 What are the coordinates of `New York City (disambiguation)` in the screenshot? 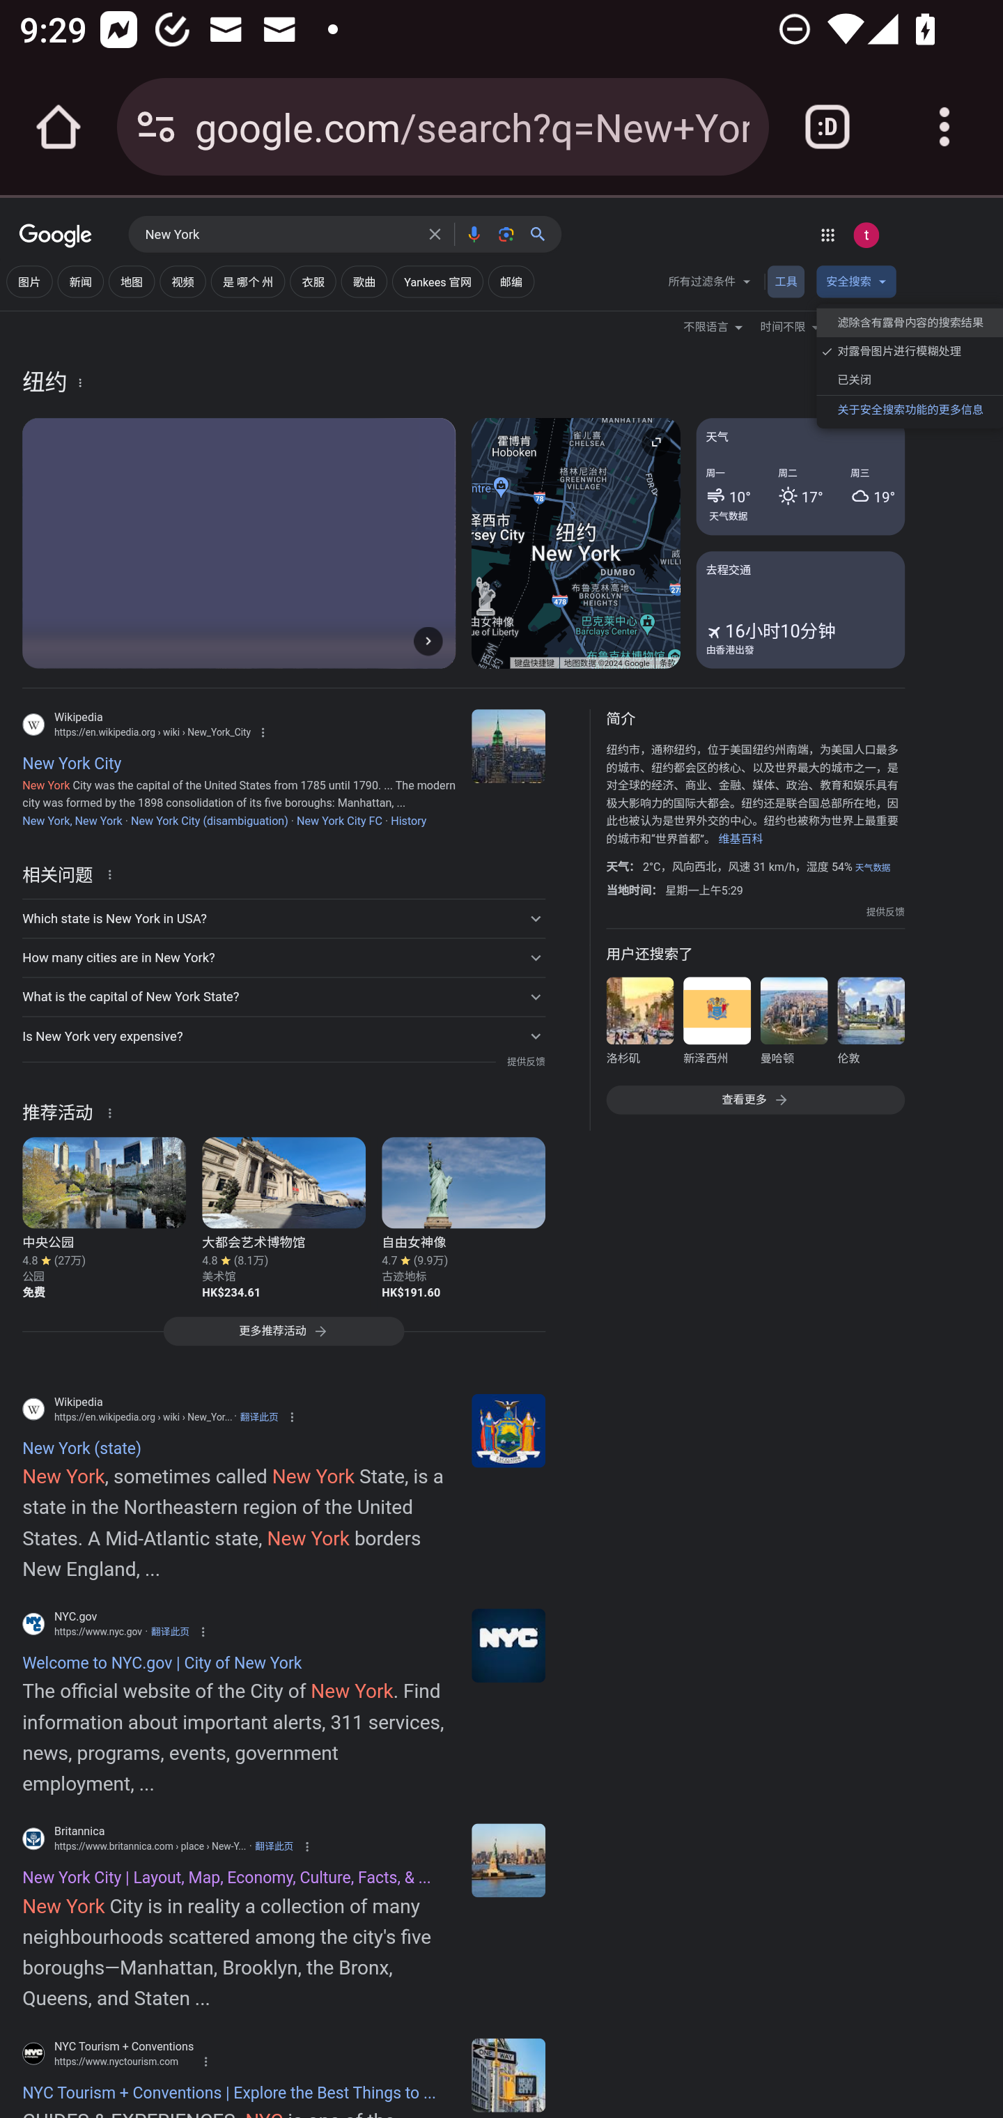 It's located at (209, 821).